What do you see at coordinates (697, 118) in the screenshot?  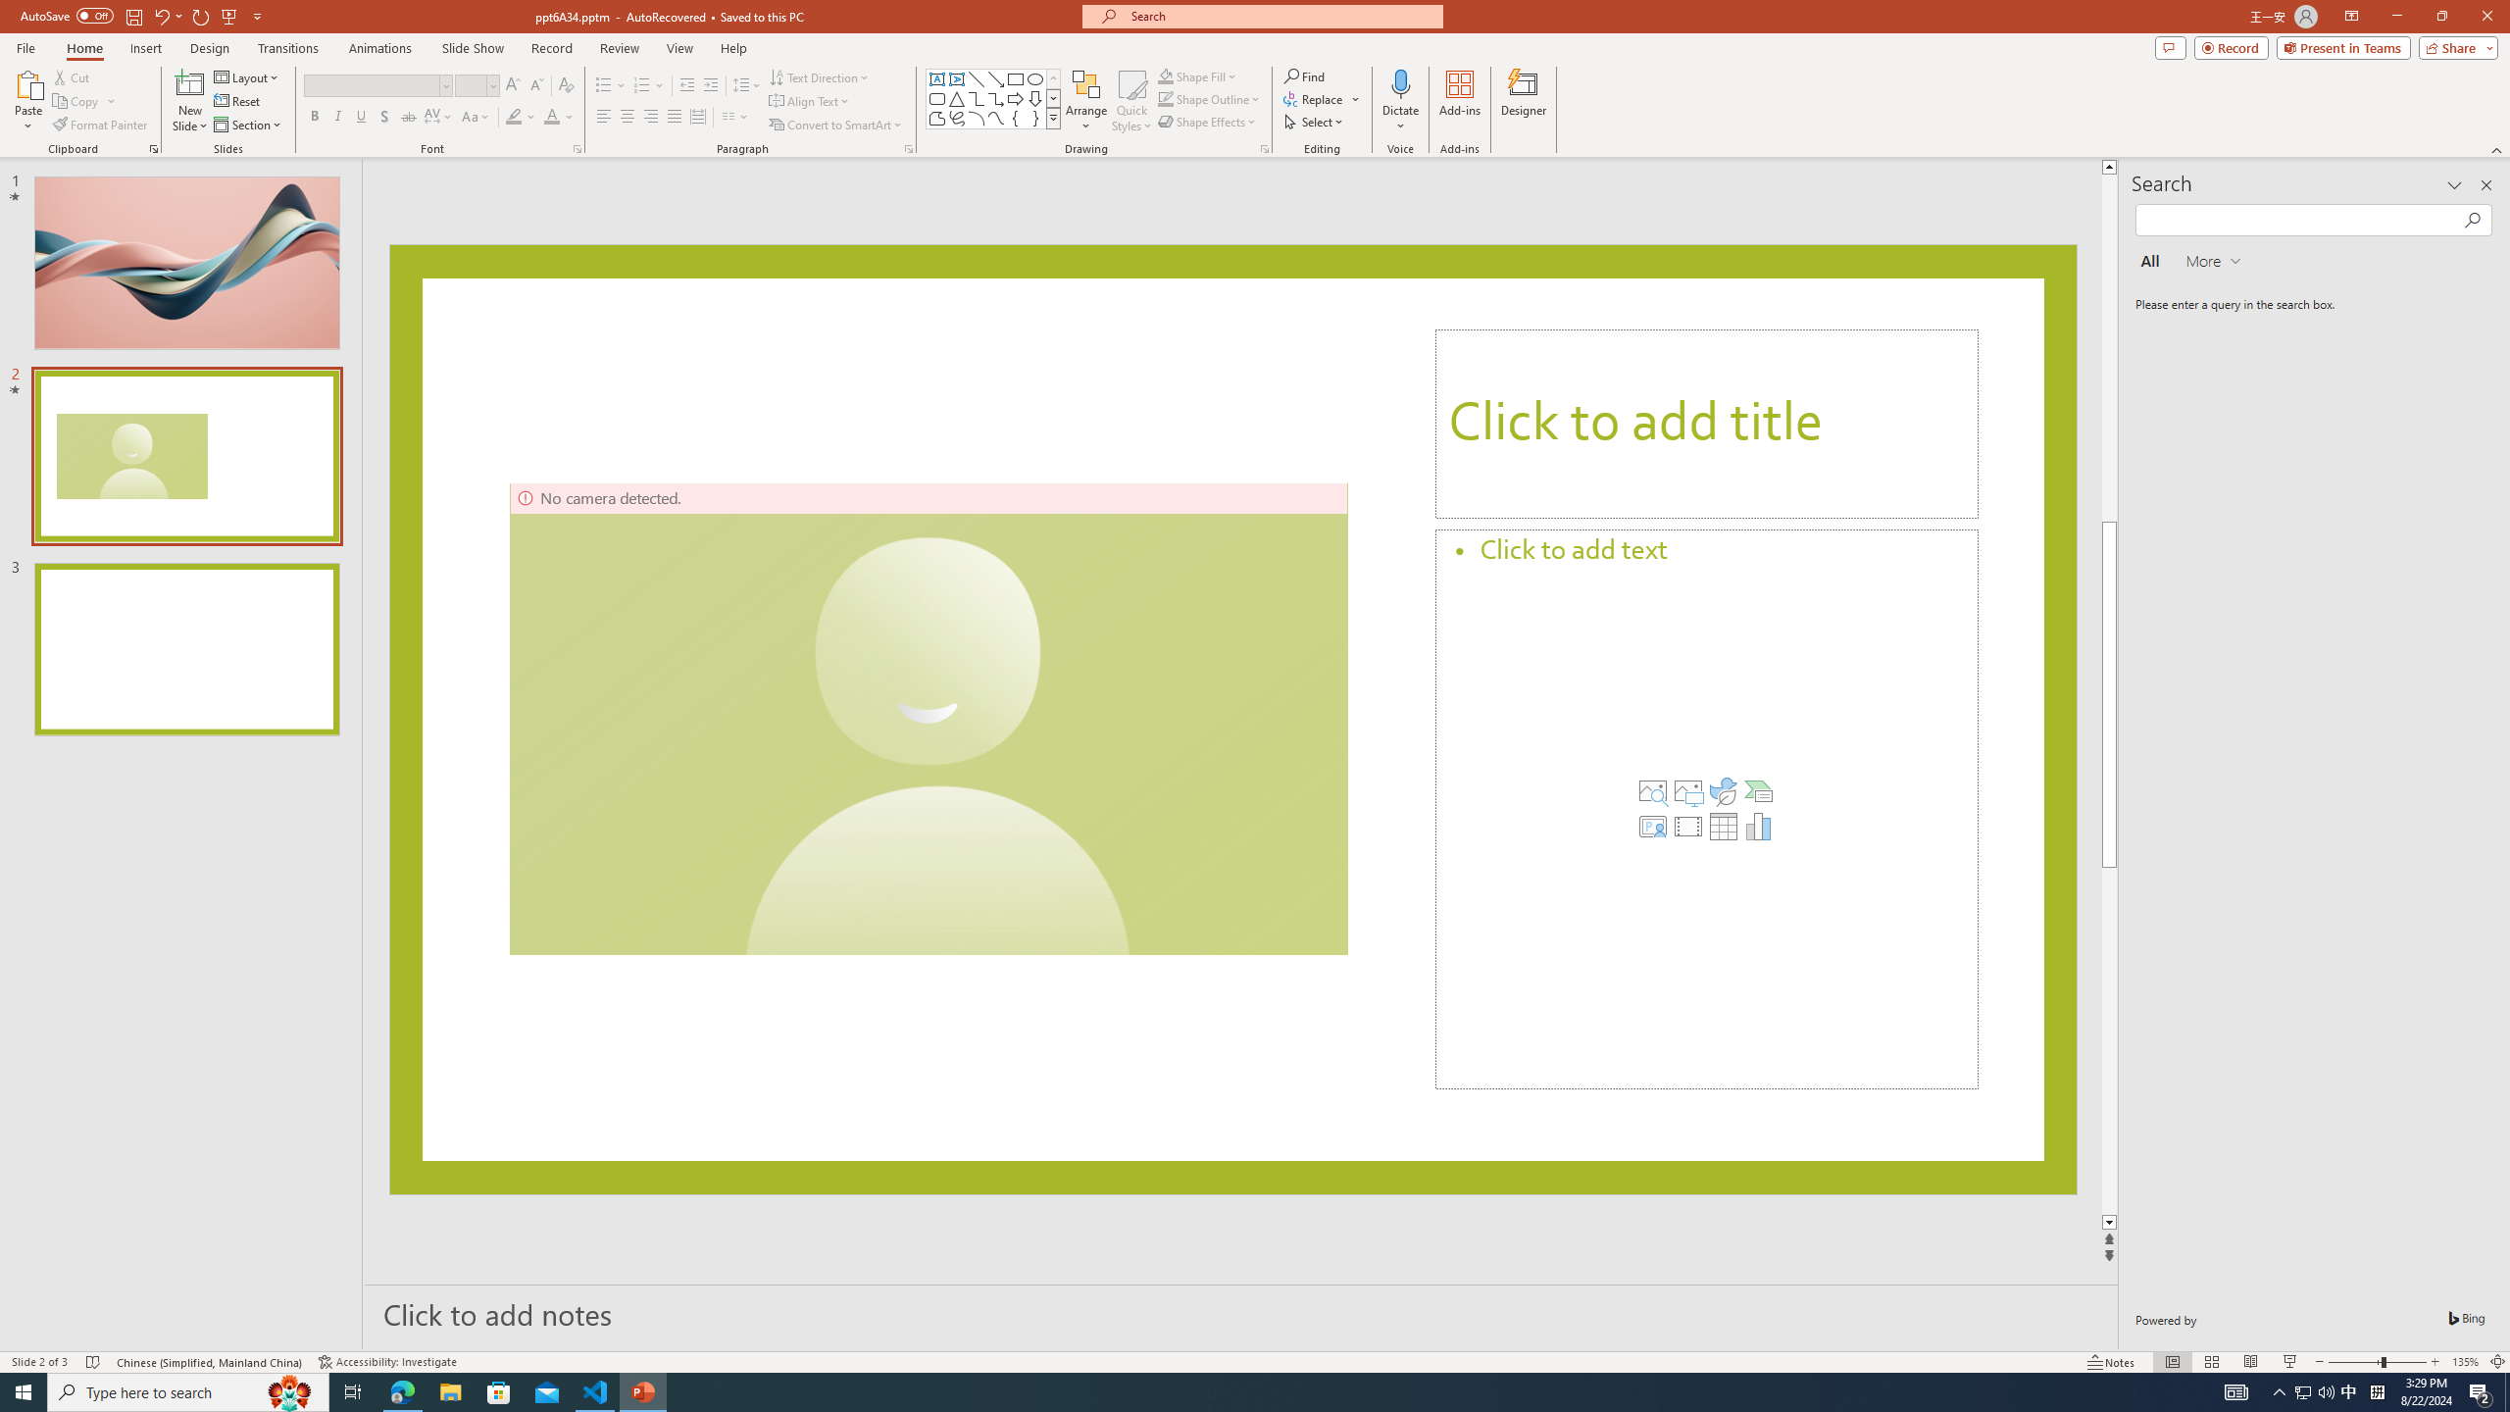 I see `Distributed` at bounding box center [697, 118].